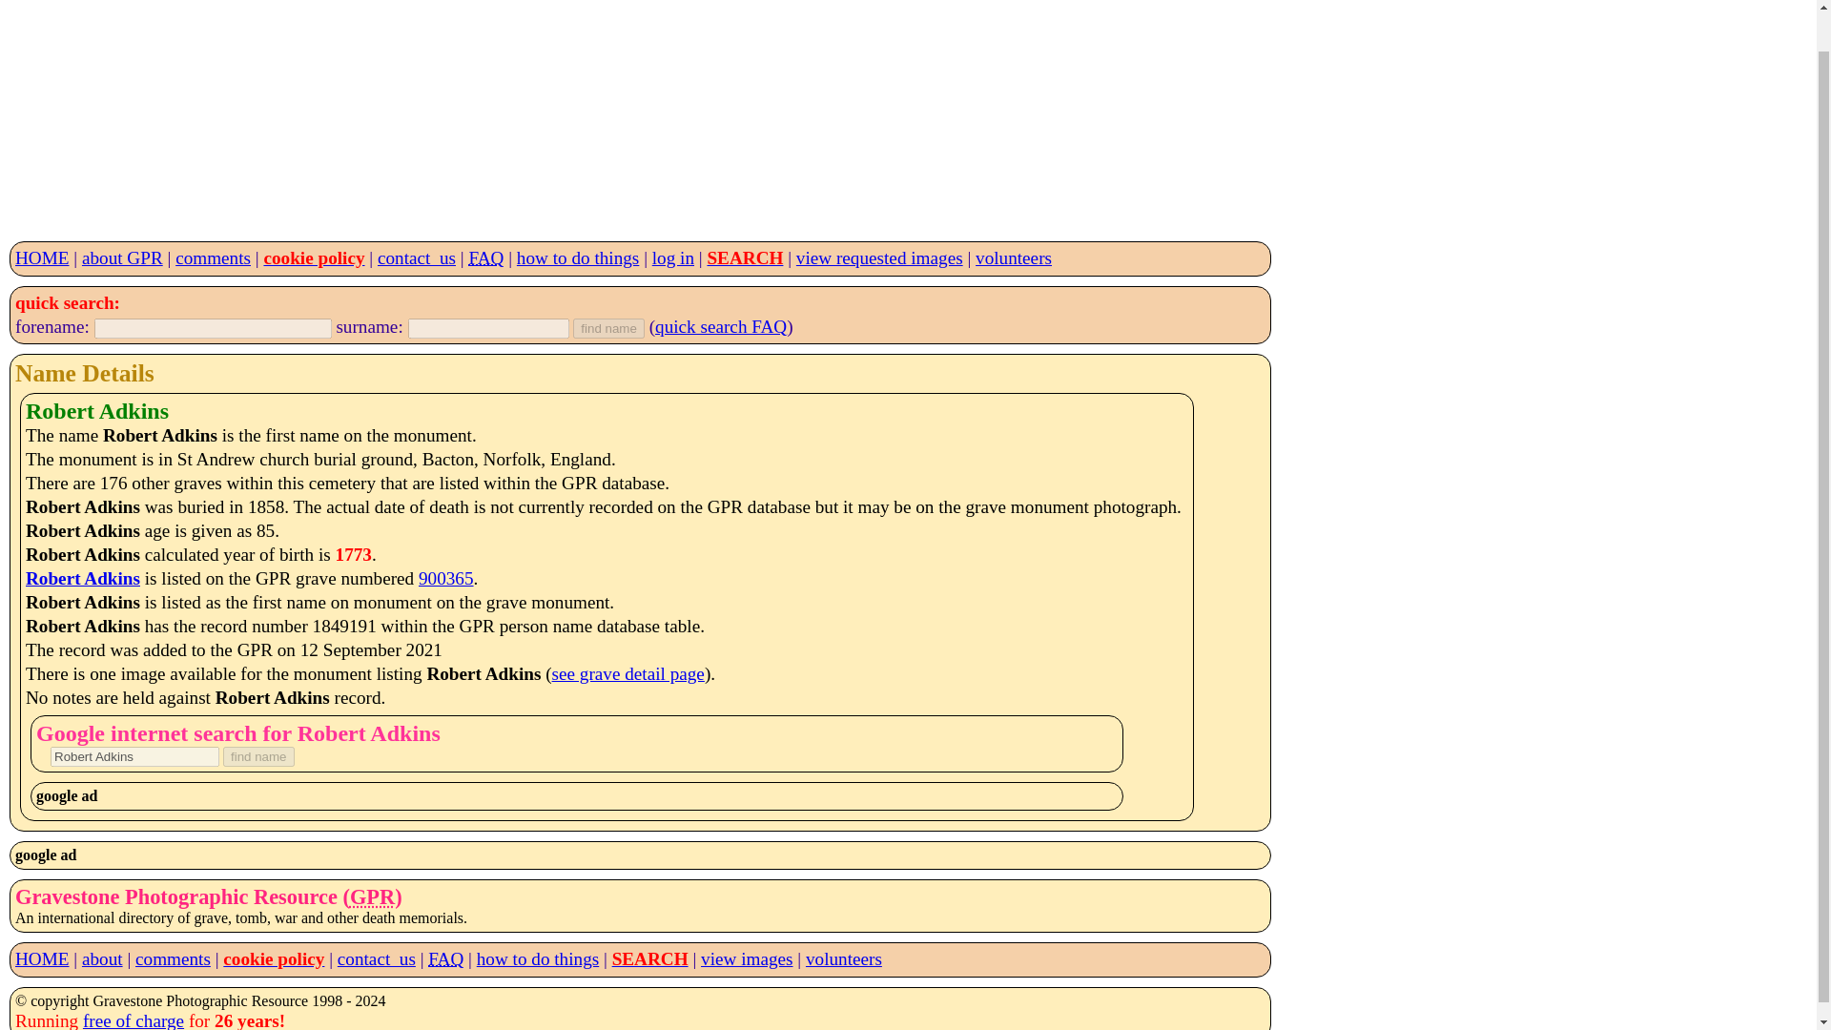  What do you see at coordinates (82, 578) in the screenshot?
I see `Robert Adkins` at bounding box center [82, 578].